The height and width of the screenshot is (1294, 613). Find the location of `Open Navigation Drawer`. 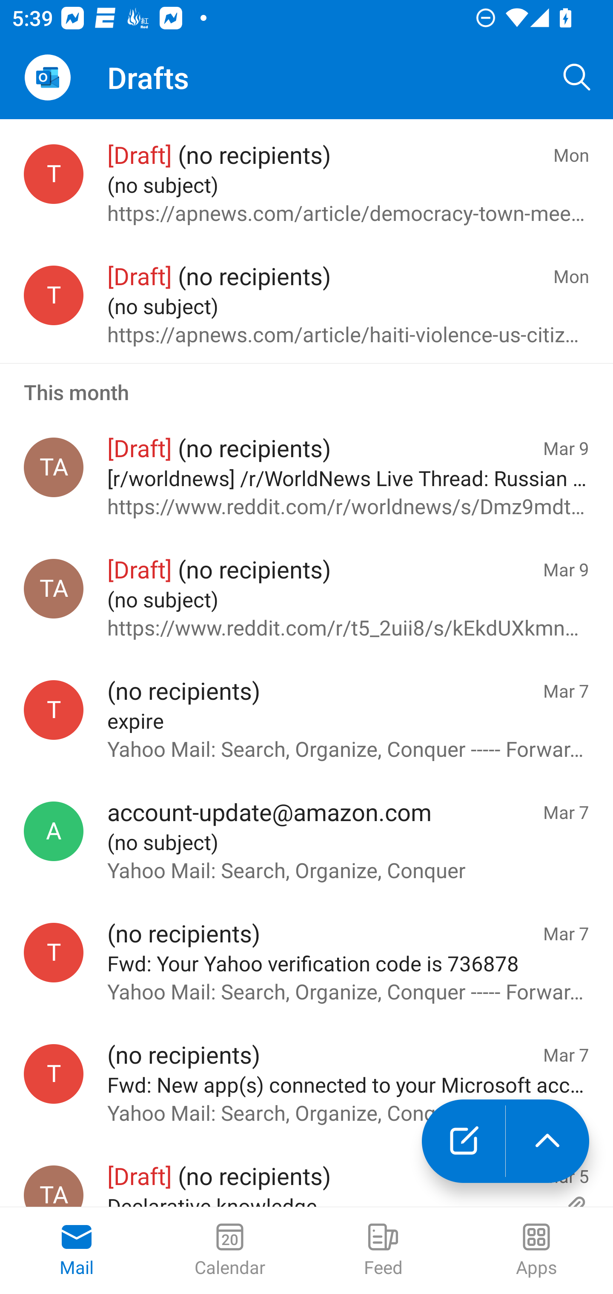

Open Navigation Drawer is located at coordinates (47, 77).